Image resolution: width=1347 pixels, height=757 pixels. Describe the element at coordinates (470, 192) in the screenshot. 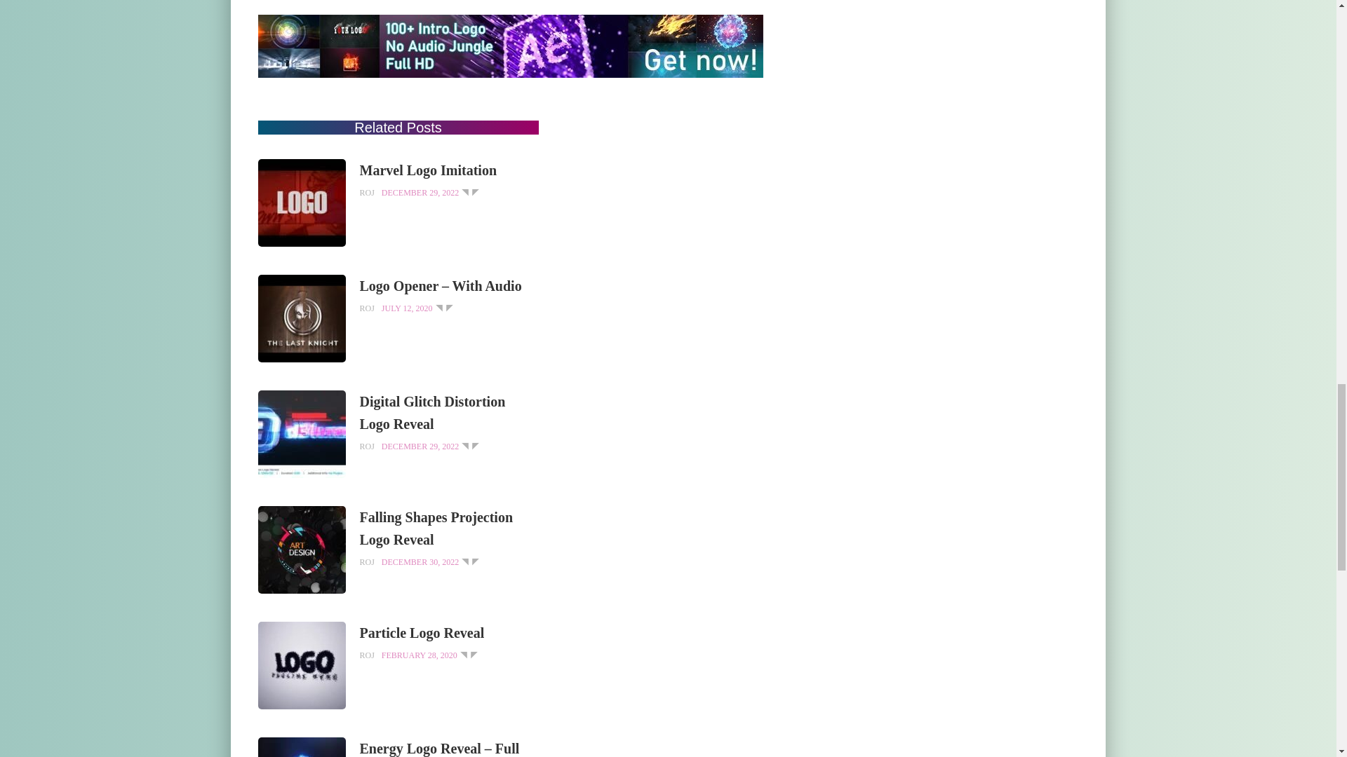

I see `Logo Project` at that location.